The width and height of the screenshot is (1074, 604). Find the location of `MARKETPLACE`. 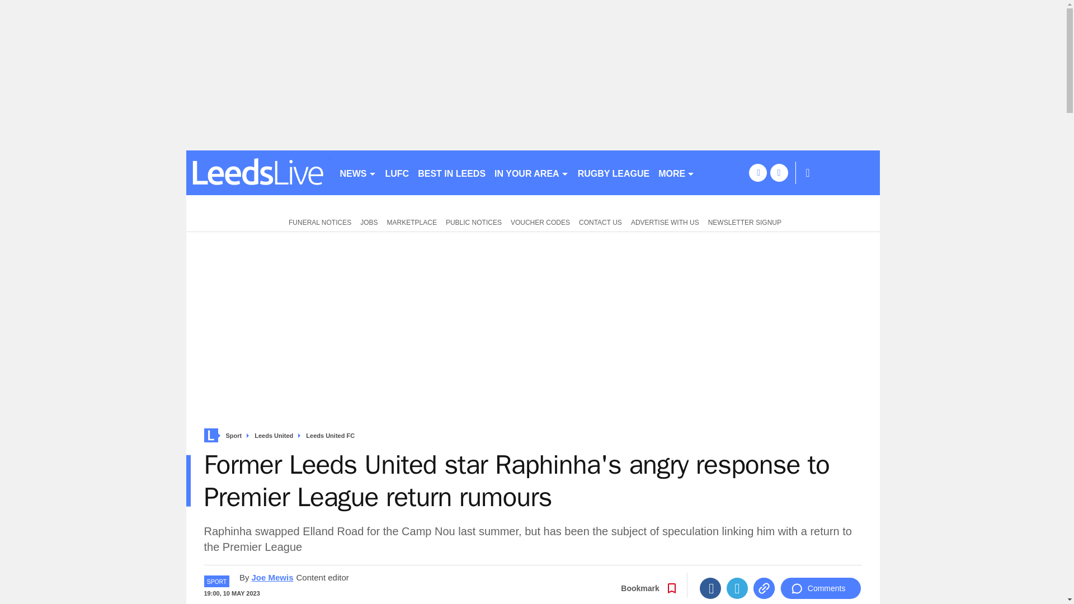

MARKETPLACE is located at coordinates (412, 221).